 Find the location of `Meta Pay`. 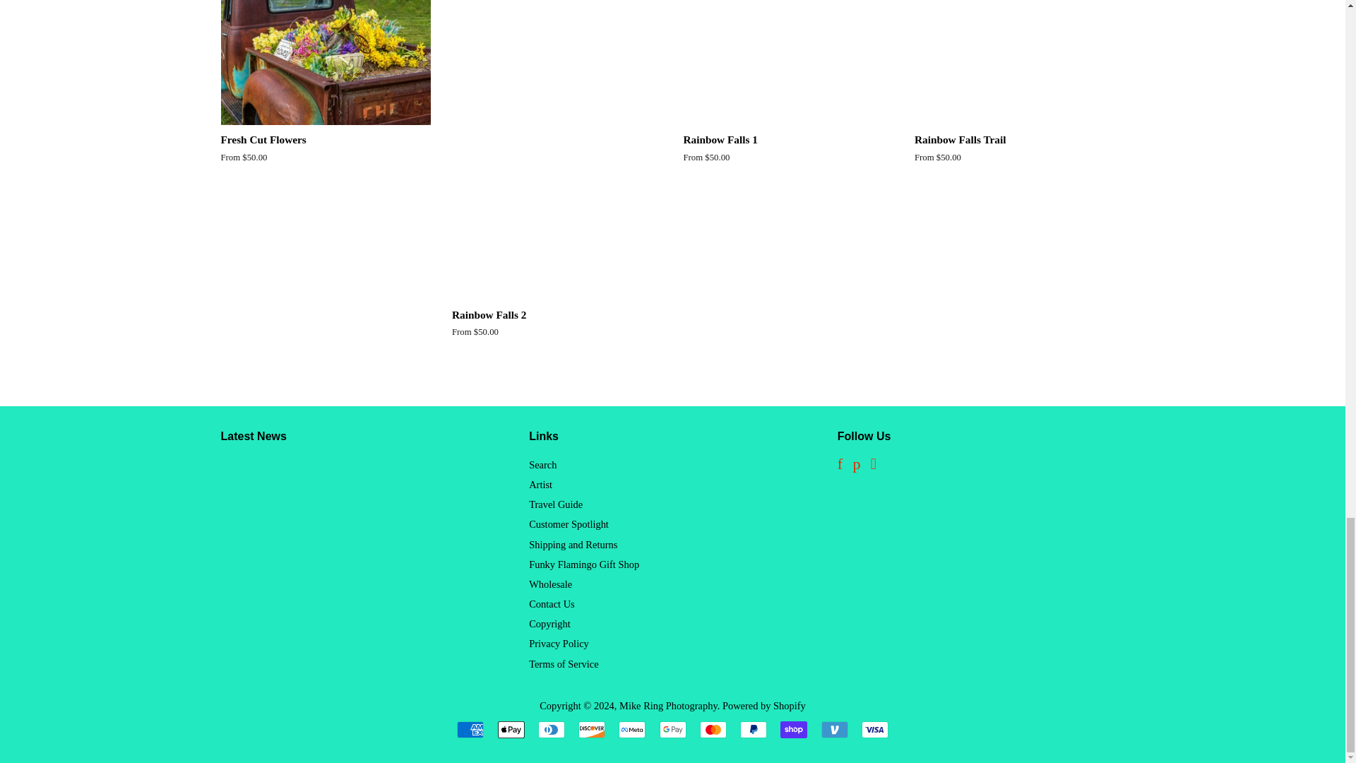

Meta Pay is located at coordinates (631, 729).